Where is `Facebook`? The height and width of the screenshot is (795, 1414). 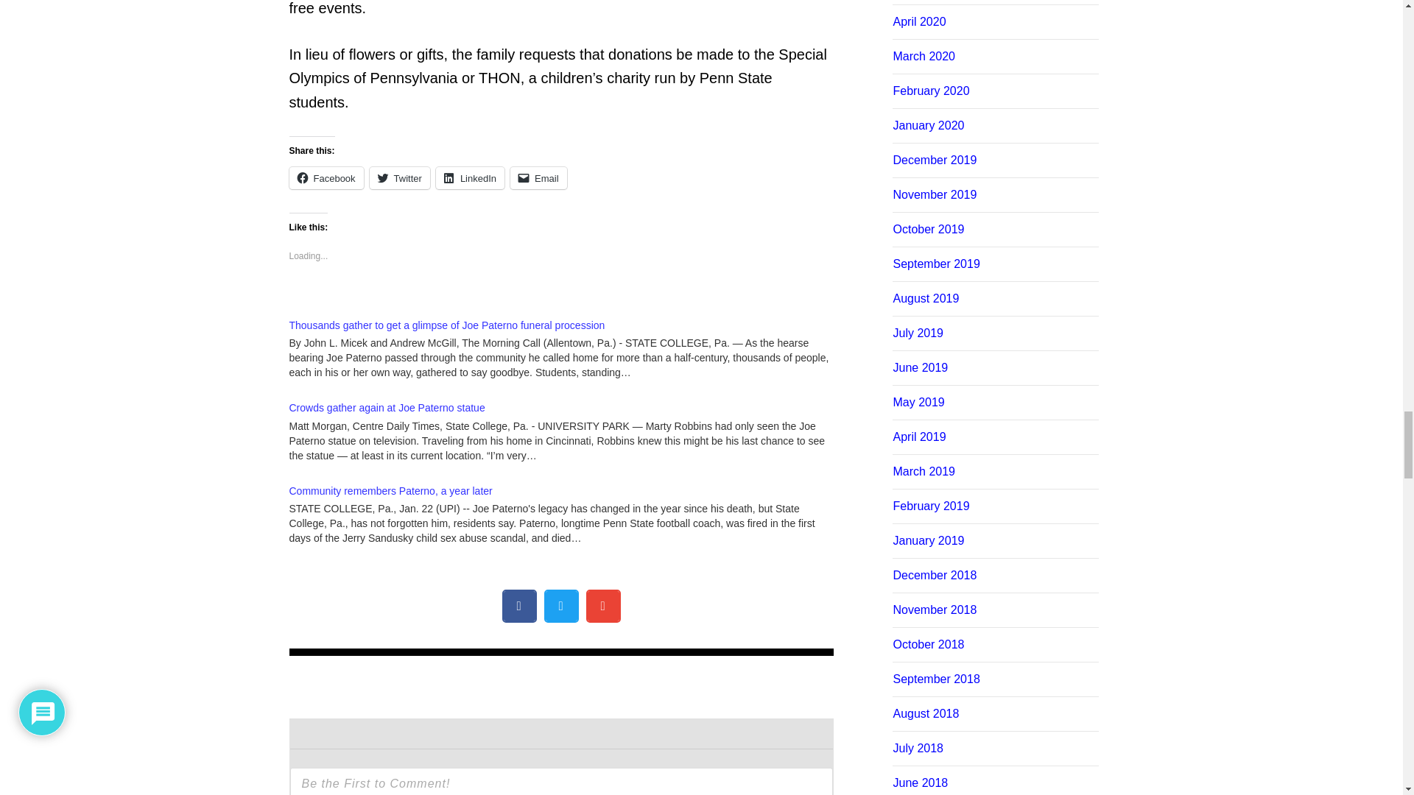
Facebook is located at coordinates (326, 178).